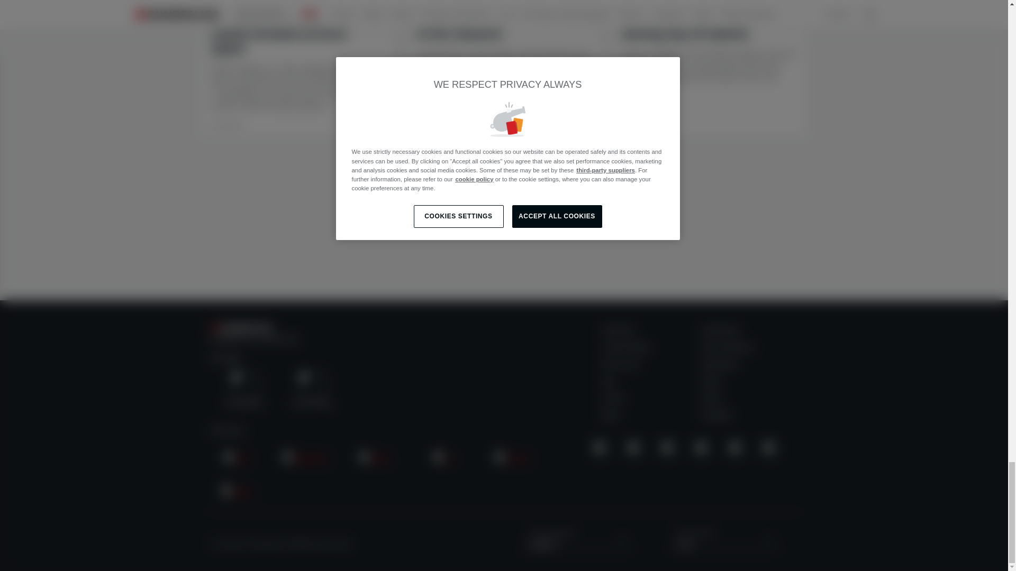 The image size is (1016, 571). Describe the element at coordinates (305, 459) in the screenshot. I see `derbystar` at that location.